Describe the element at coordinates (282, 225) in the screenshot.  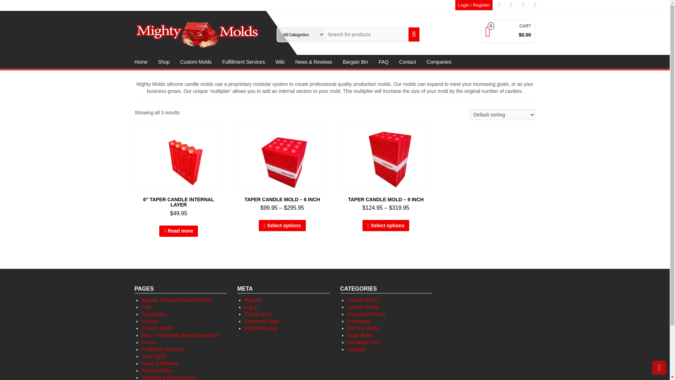
I see `Select options` at that location.